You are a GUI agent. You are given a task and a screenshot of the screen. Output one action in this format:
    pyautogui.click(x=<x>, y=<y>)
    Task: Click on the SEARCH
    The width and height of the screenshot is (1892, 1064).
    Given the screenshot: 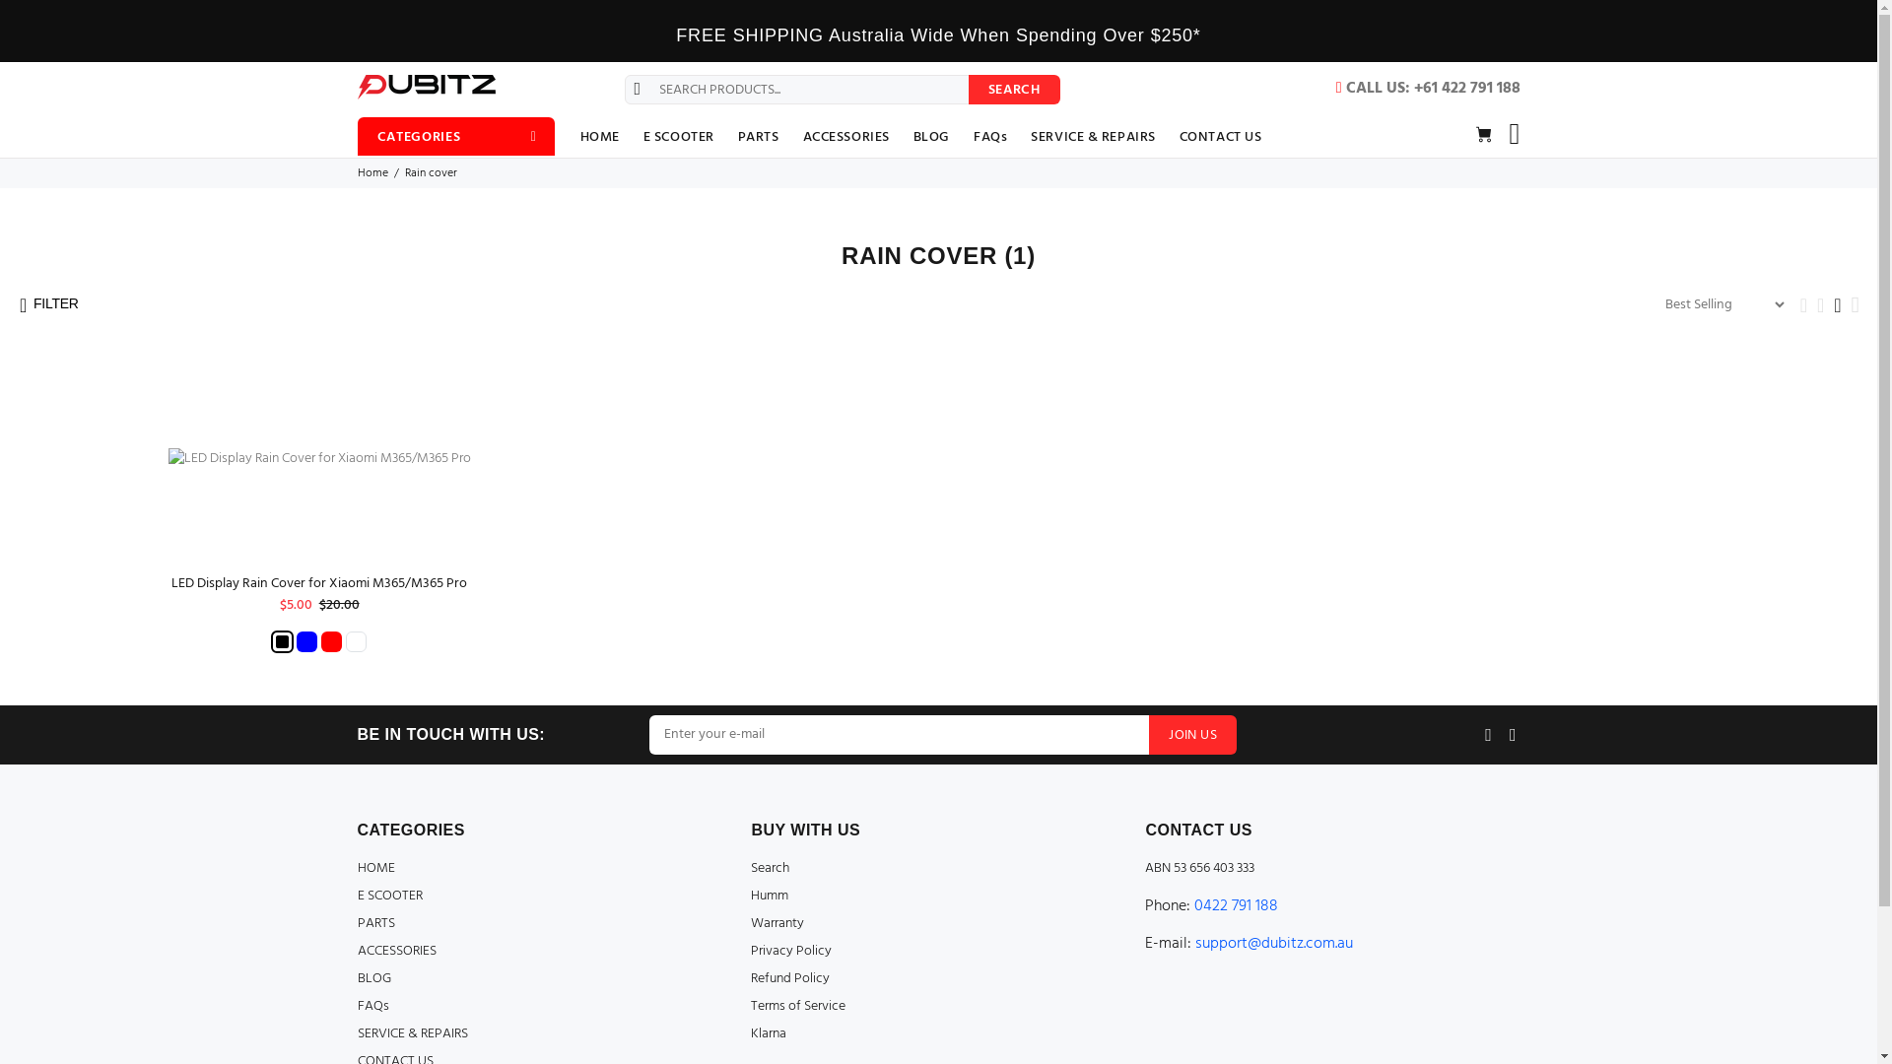 What is the action you would take?
    pyautogui.click(x=1013, y=90)
    